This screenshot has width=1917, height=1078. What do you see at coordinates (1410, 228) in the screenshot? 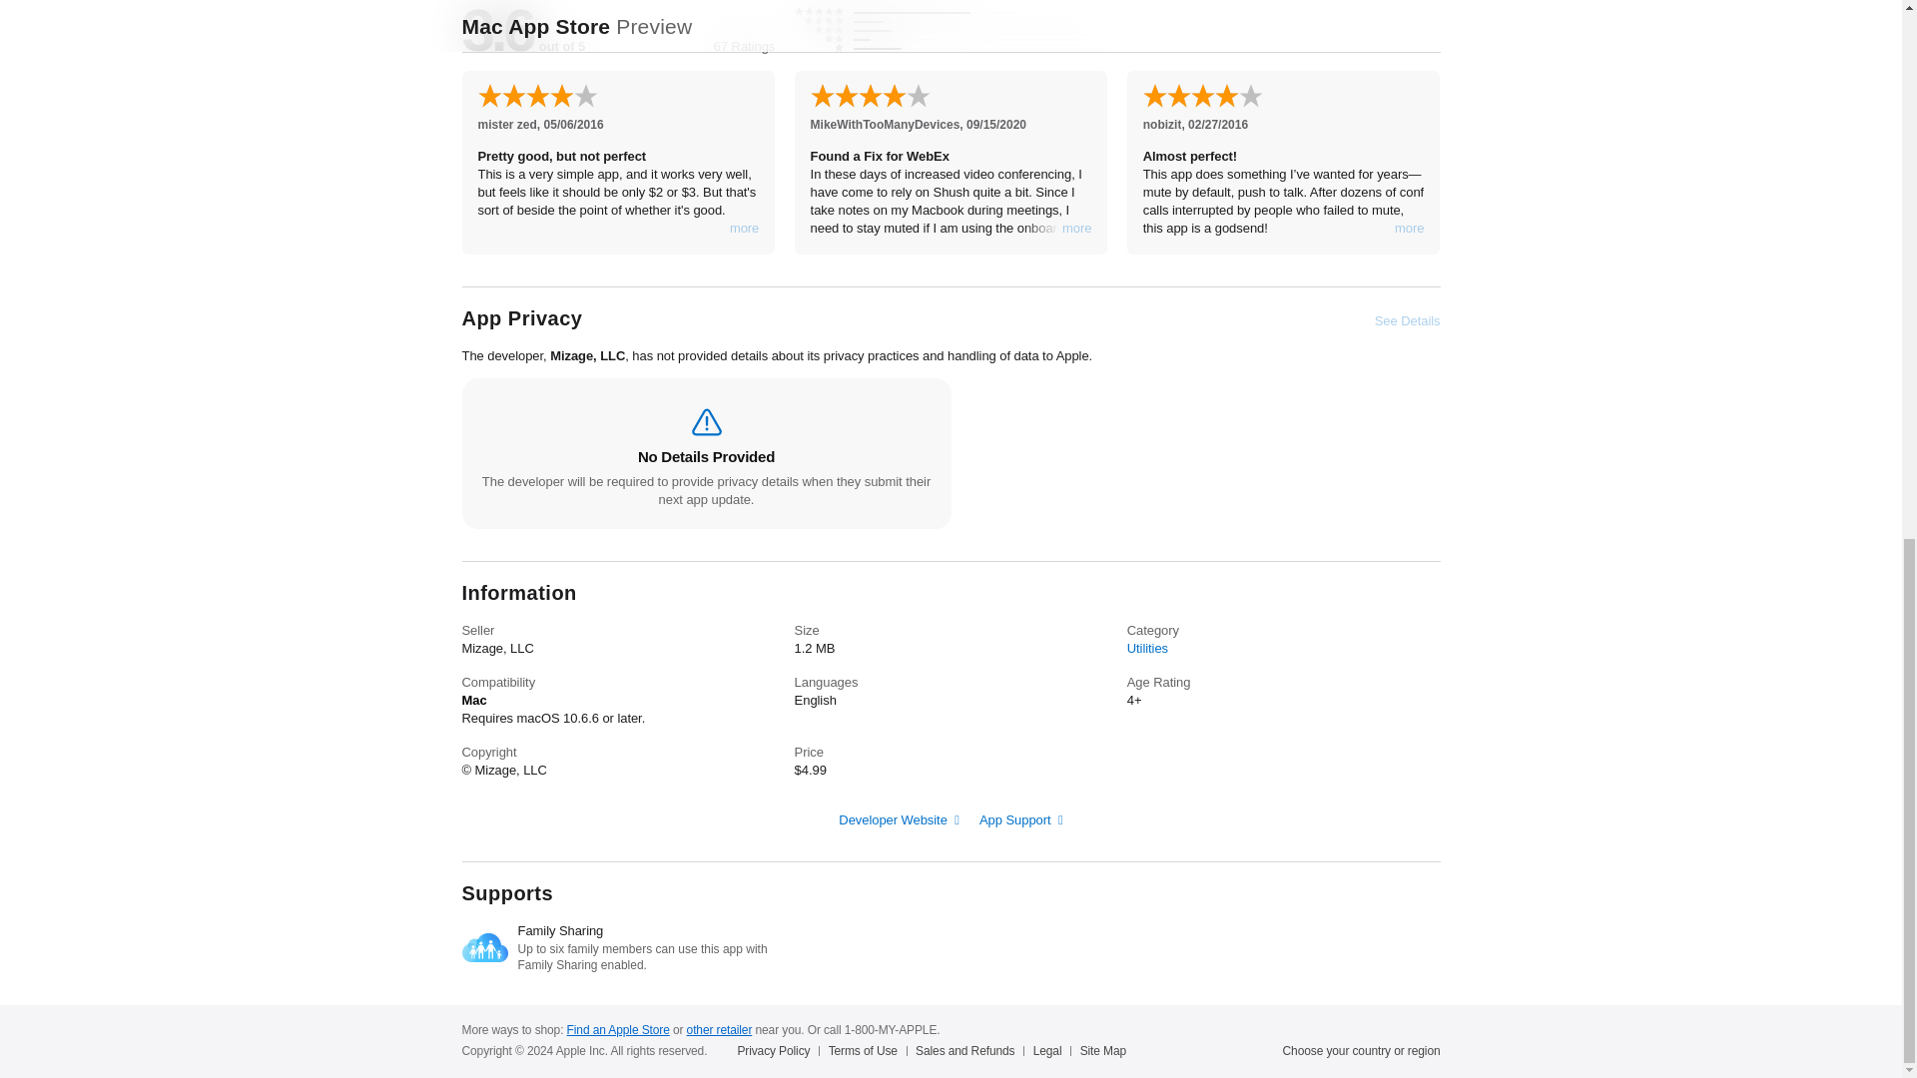
I see `more` at bounding box center [1410, 228].